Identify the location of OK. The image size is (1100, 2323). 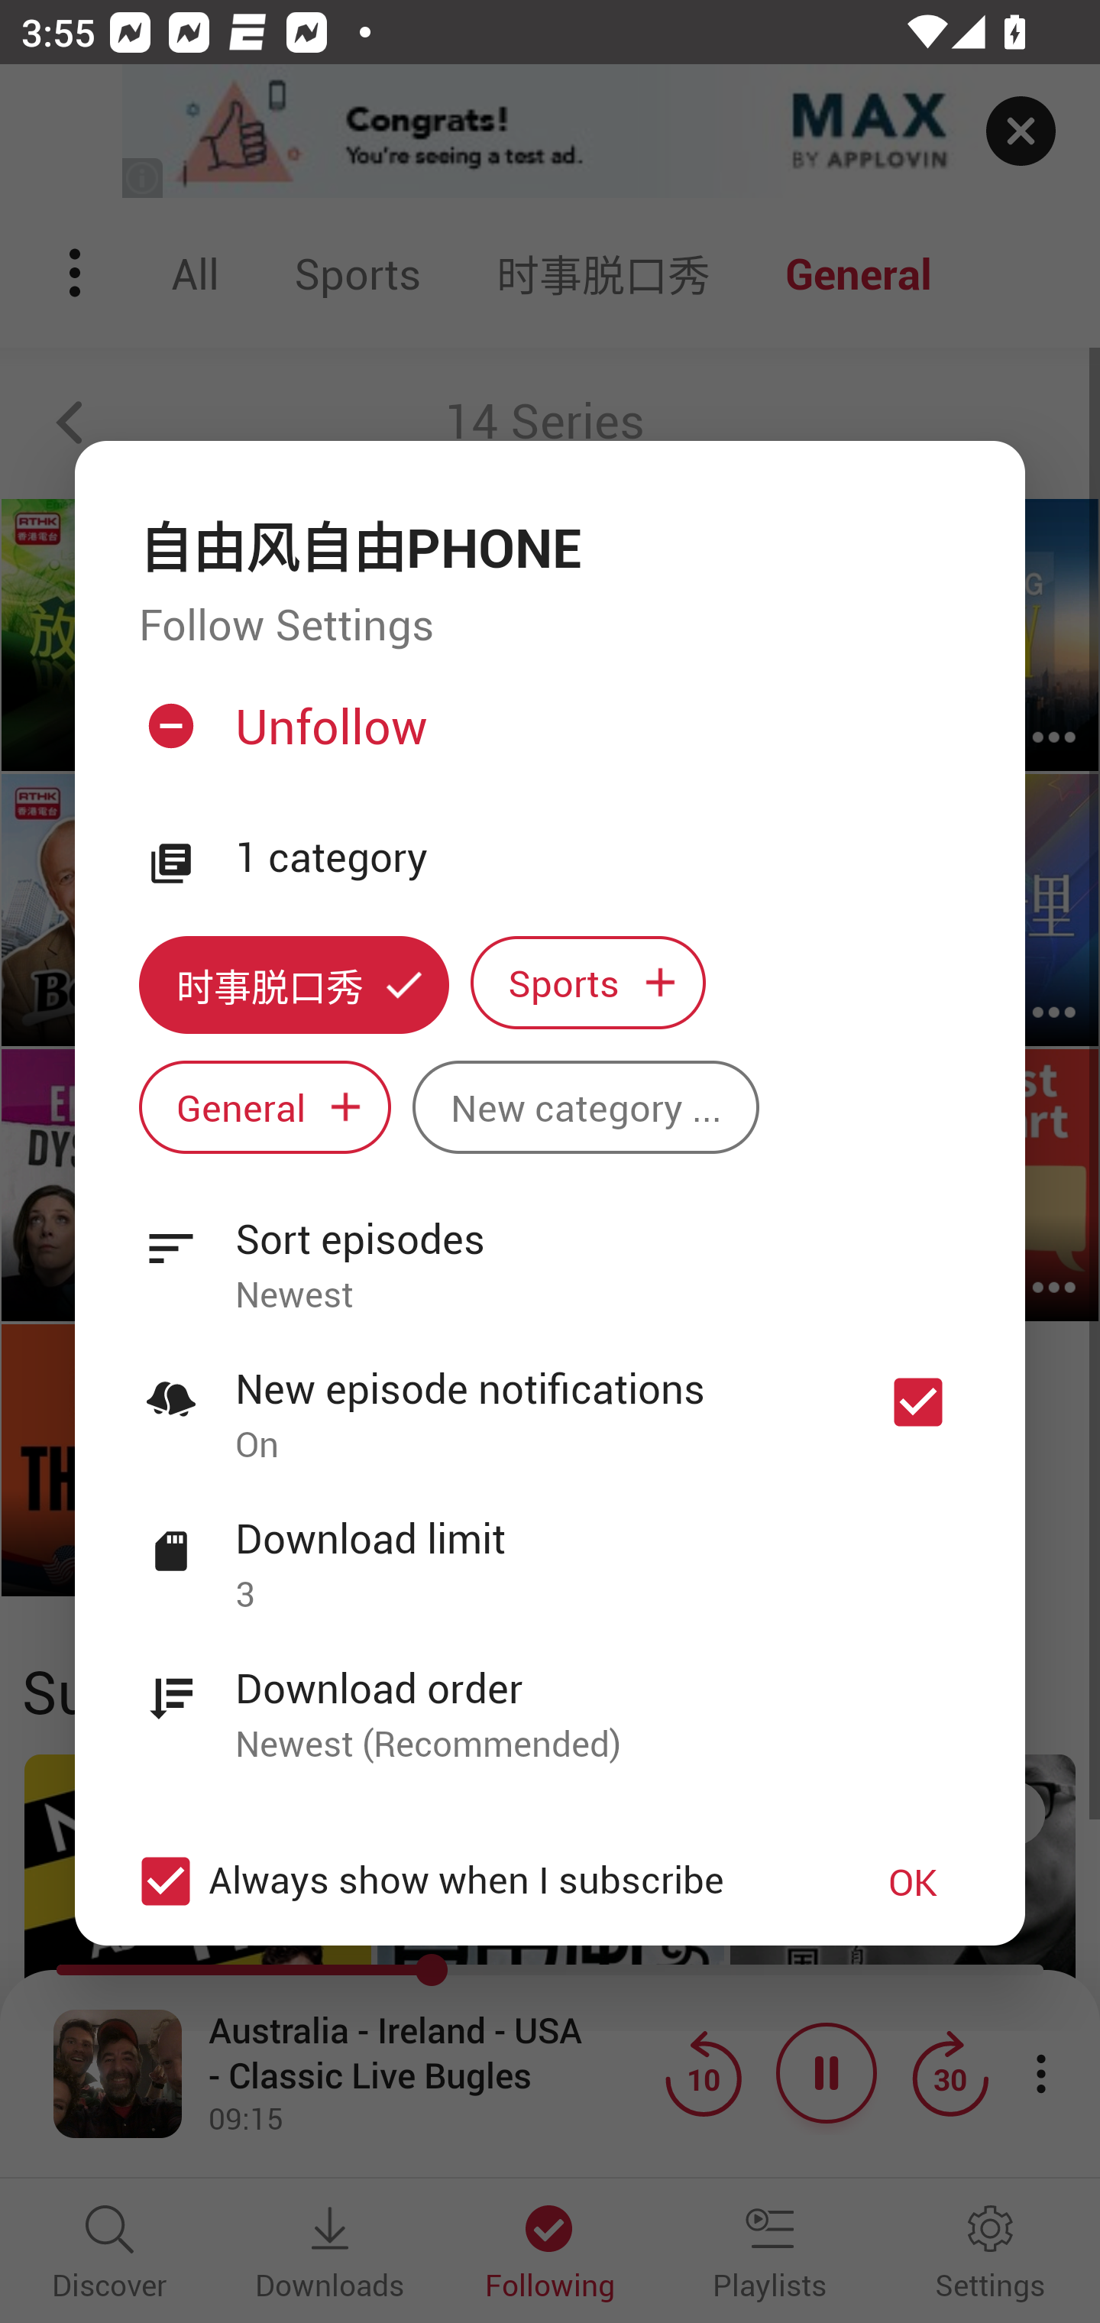
(913, 1881).